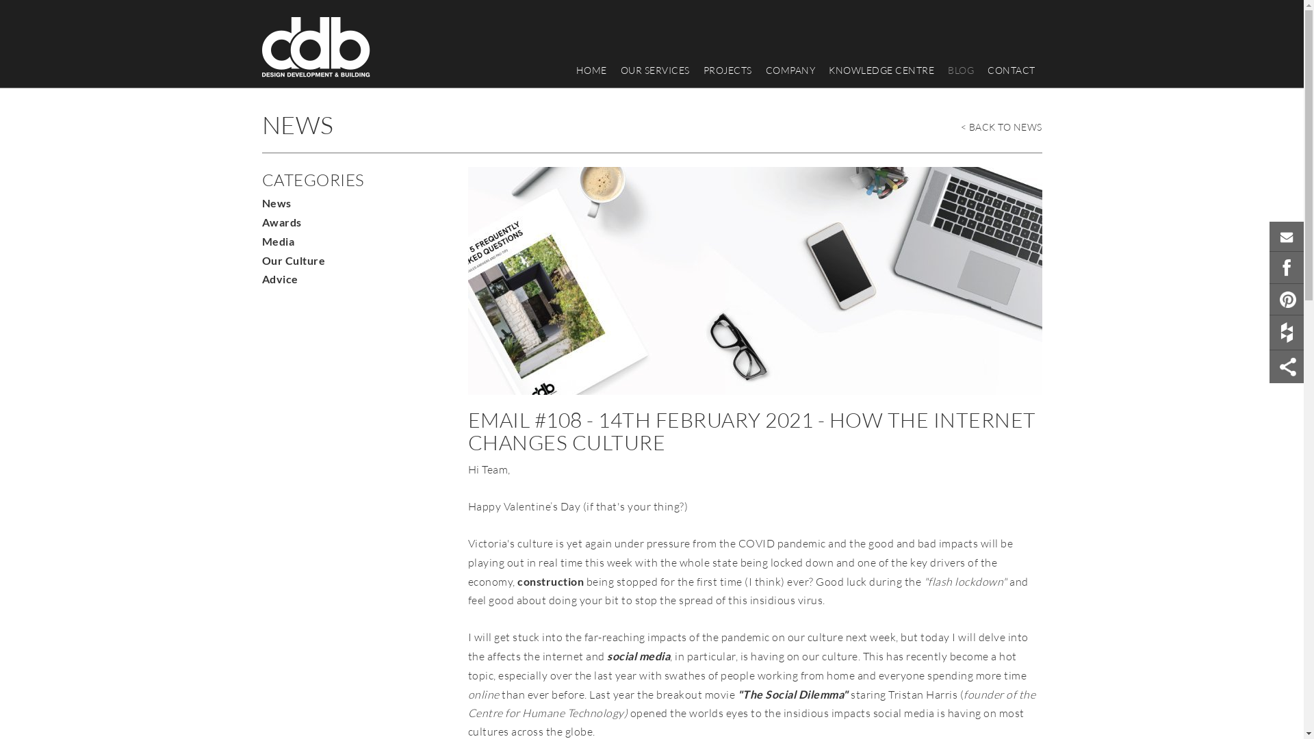 The height and width of the screenshot is (739, 1314). What do you see at coordinates (293, 260) in the screenshot?
I see `Our Culture` at bounding box center [293, 260].